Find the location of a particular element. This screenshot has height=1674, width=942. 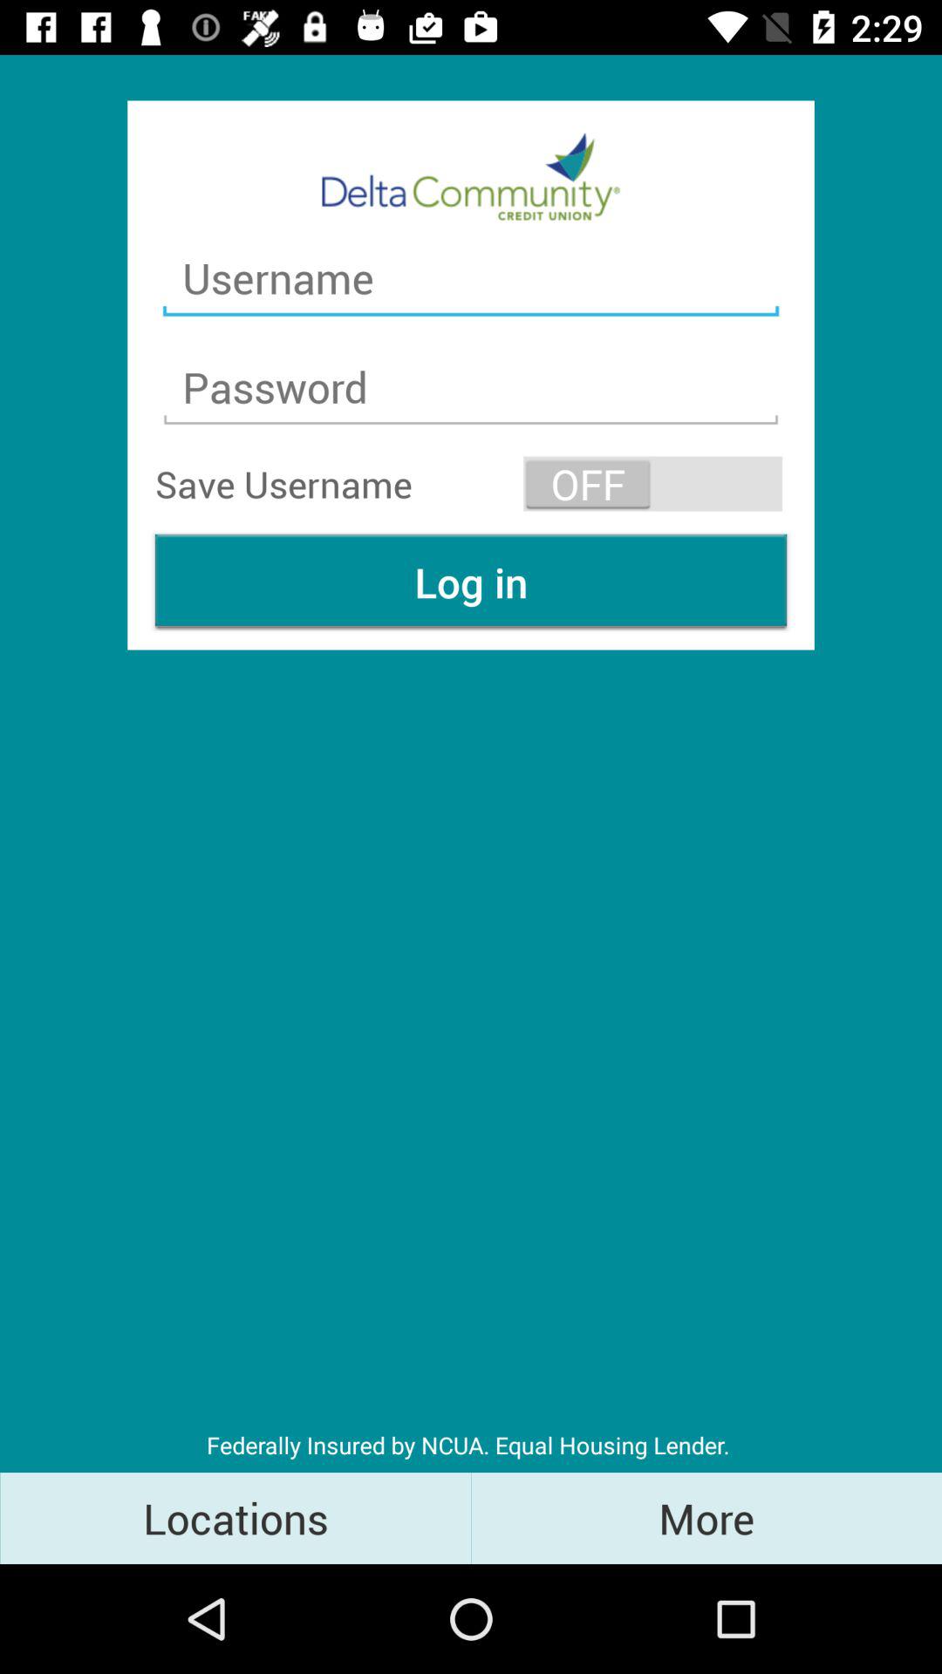

tap item next to save username item is located at coordinates (652, 483).